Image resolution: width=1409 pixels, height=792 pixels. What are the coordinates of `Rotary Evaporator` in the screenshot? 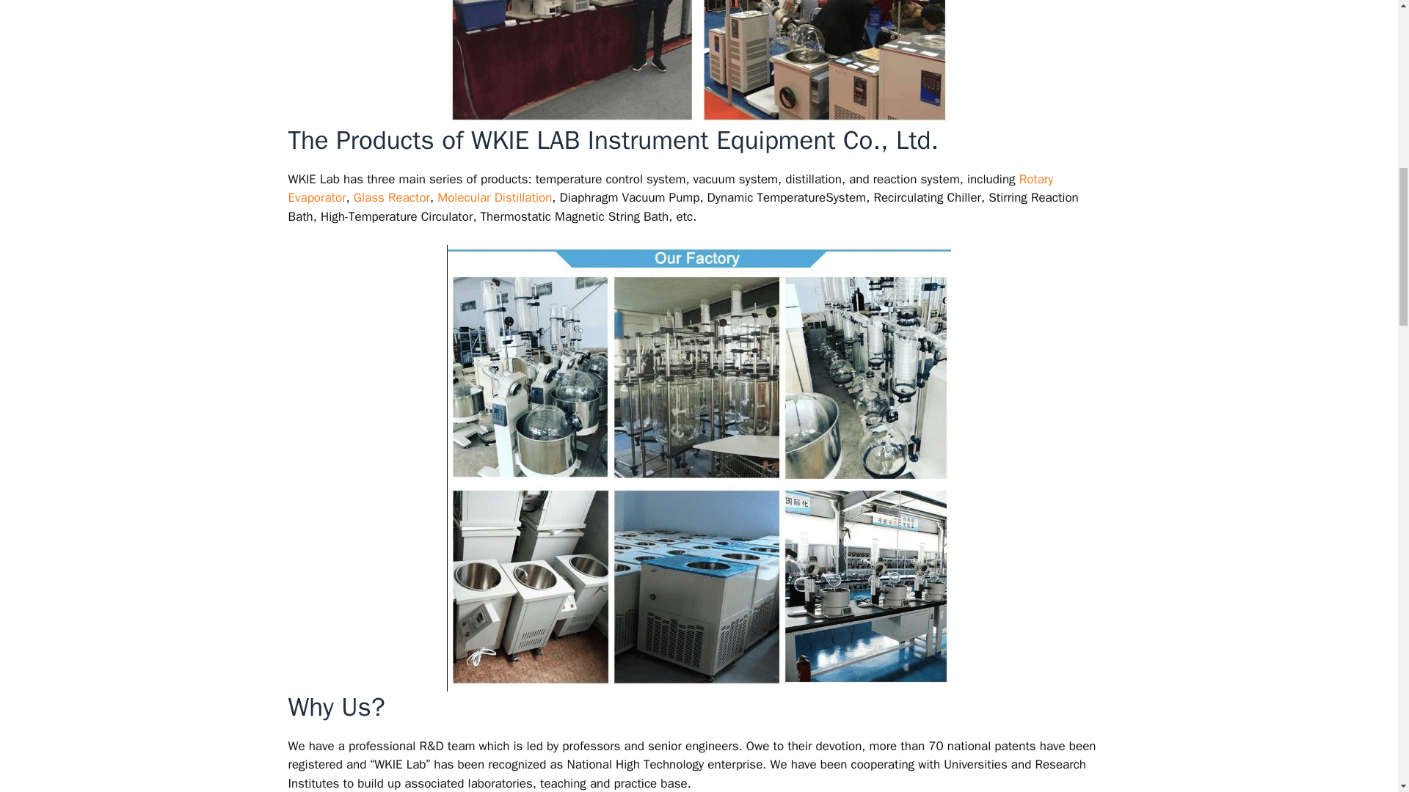 It's located at (669, 188).